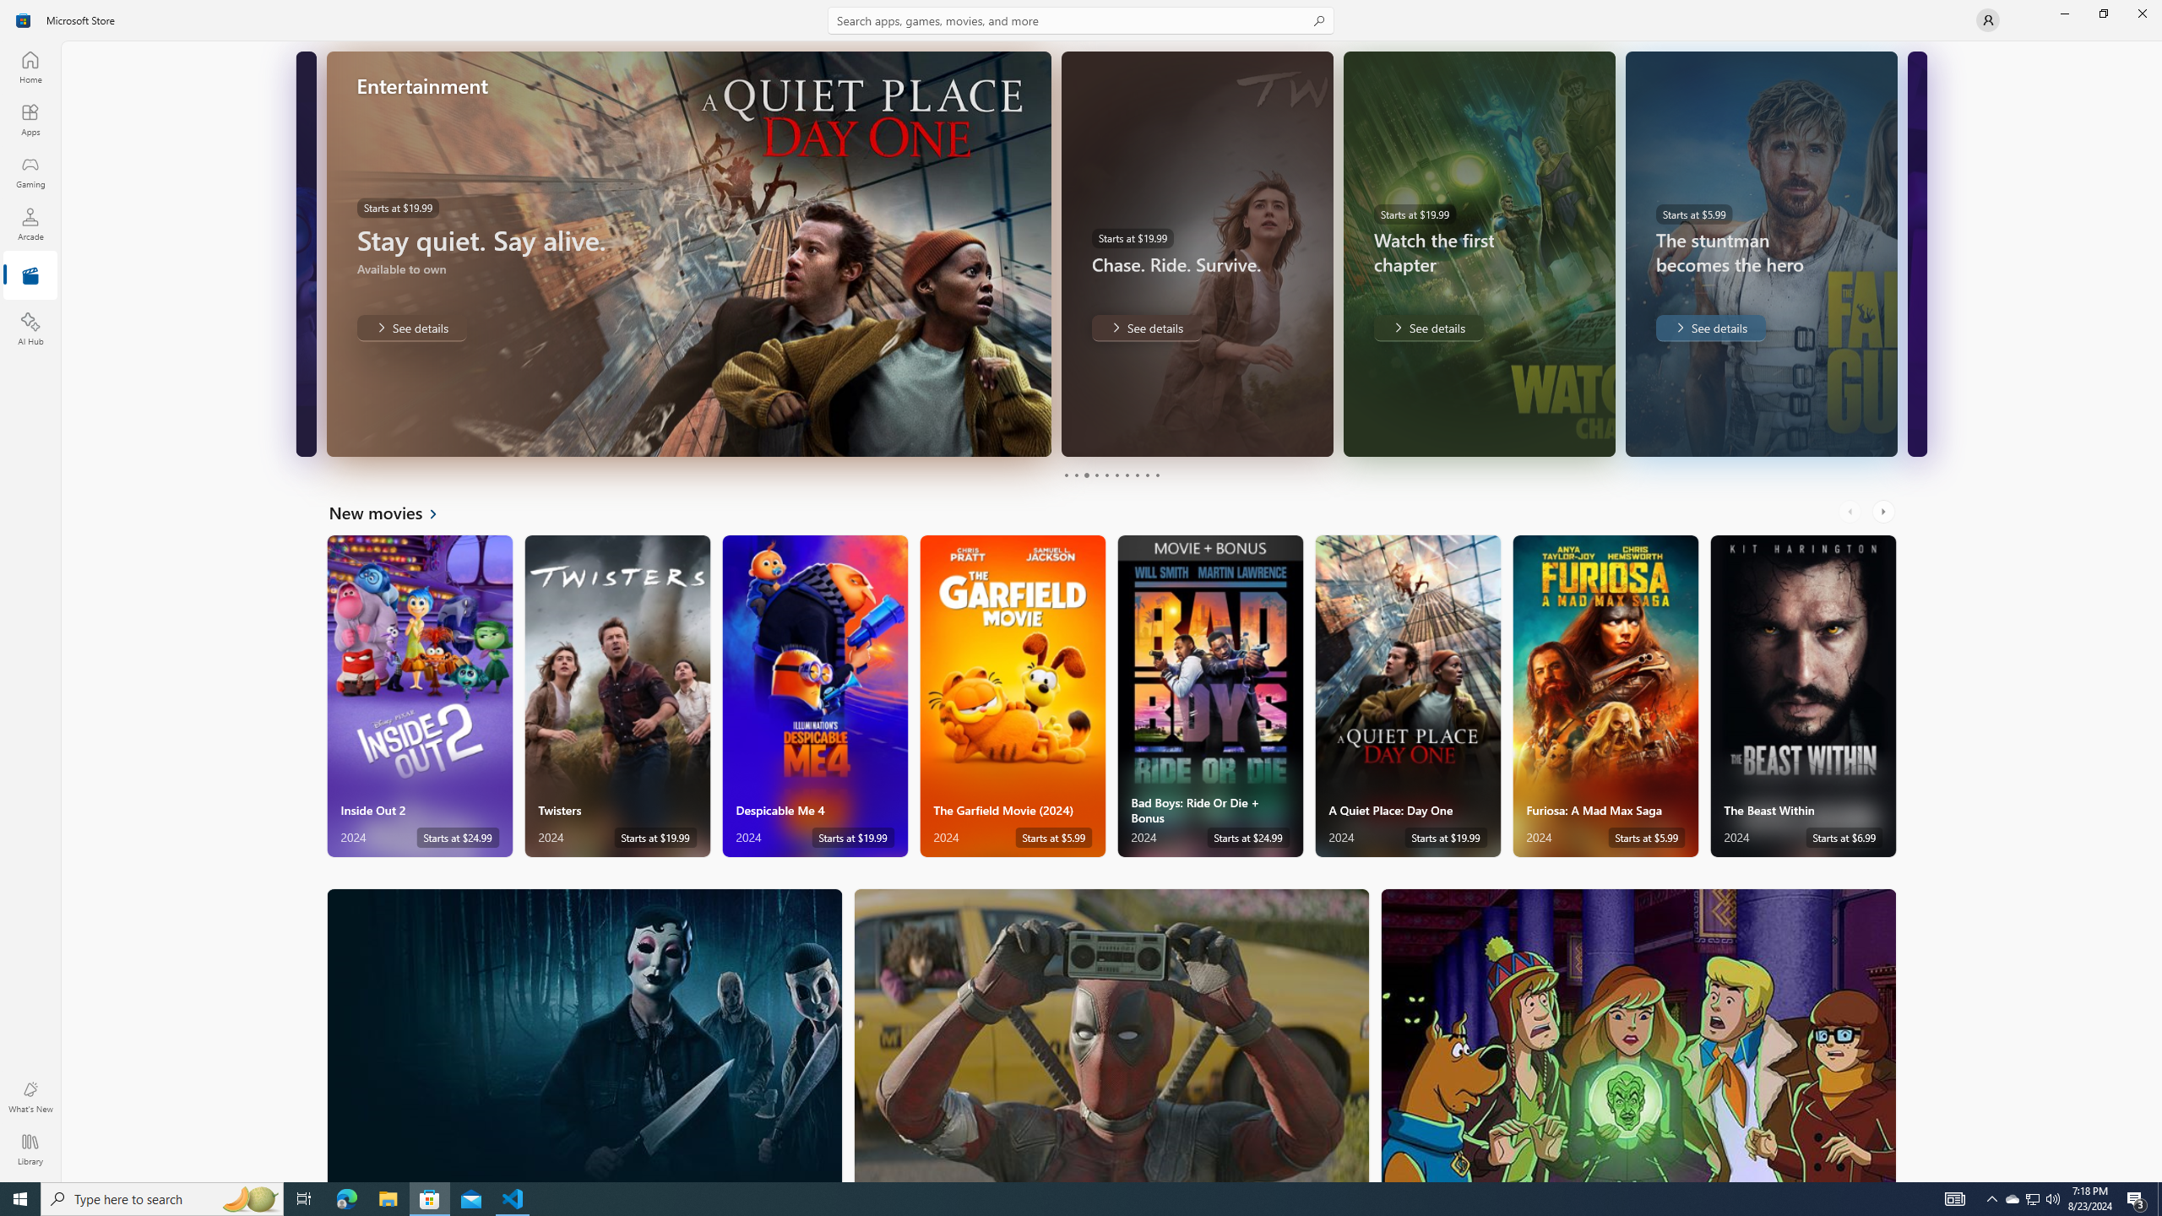 Image resolution: width=2162 pixels, height=1216 pixels. What do you see at coordinates (1135, 475) in the screenshot?
I see `Page 8` at bounding box center [1135, 475].